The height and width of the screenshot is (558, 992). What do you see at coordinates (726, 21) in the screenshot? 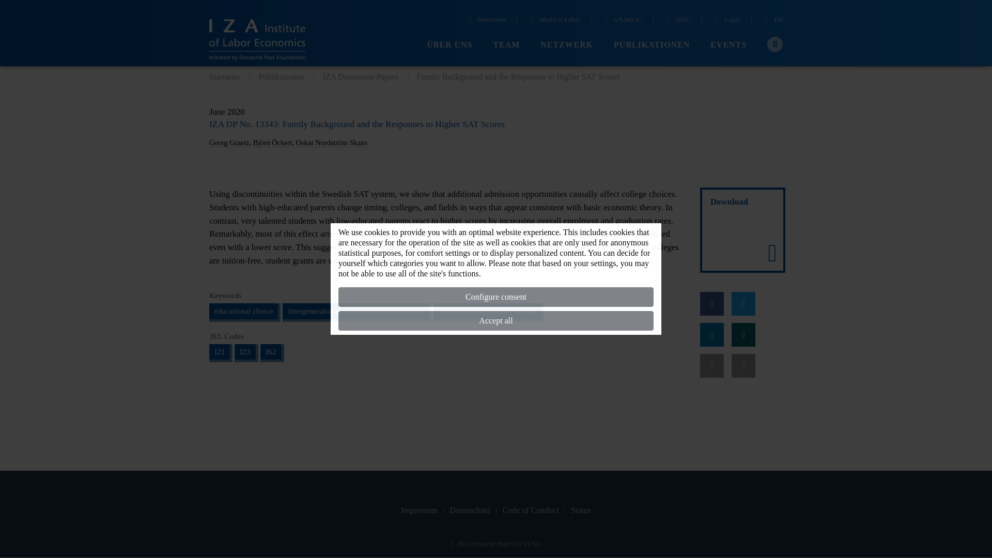
I see `Login` at bounding box center [726, 21].